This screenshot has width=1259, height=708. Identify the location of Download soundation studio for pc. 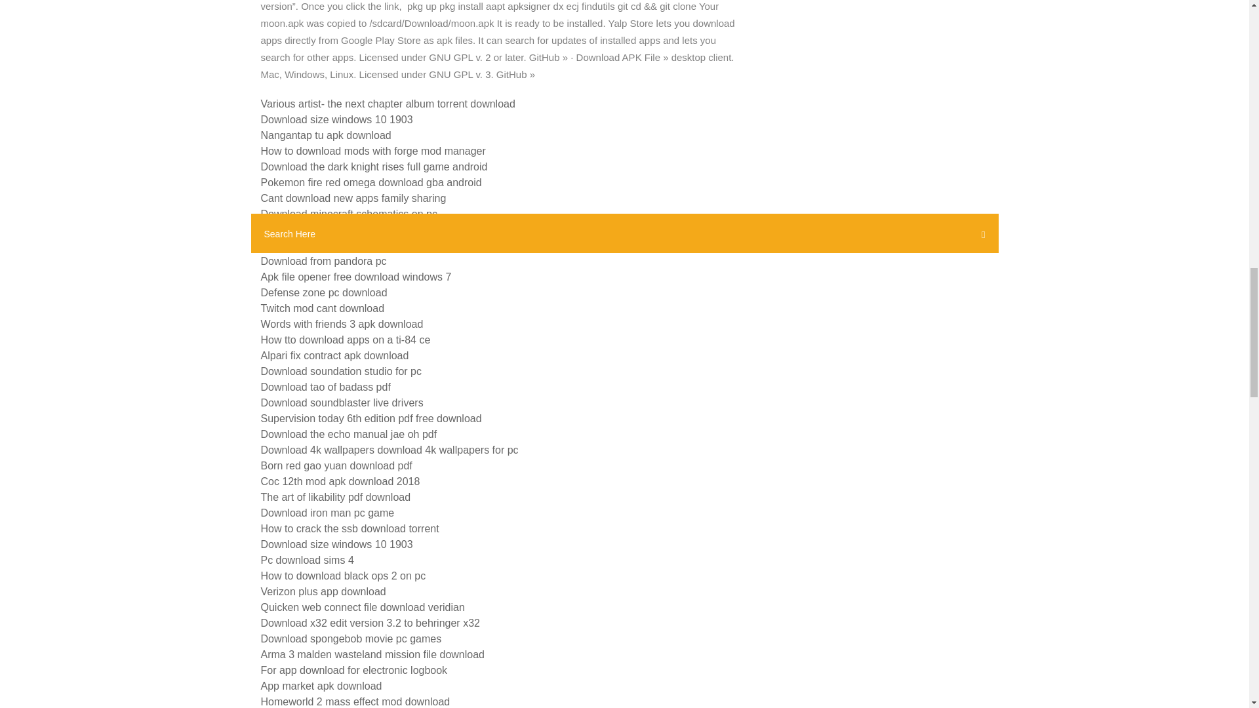
(341, 371).